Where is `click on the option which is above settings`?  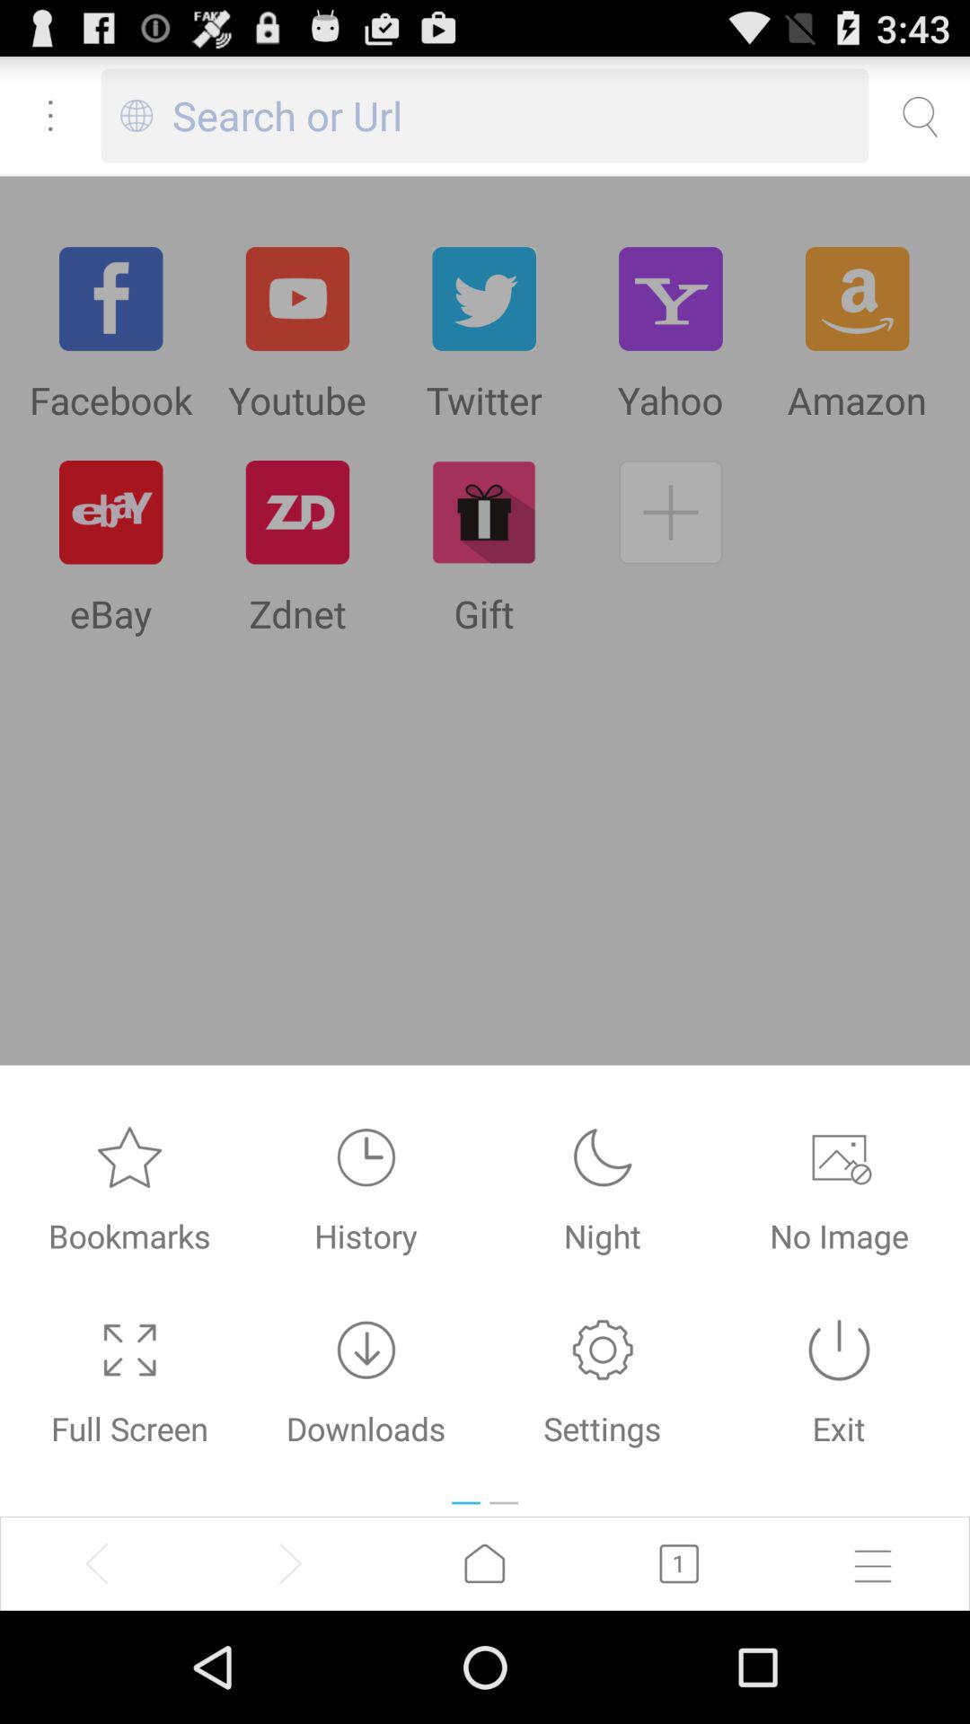 click on the option which is above settings is located at coordinates (604, 1158).